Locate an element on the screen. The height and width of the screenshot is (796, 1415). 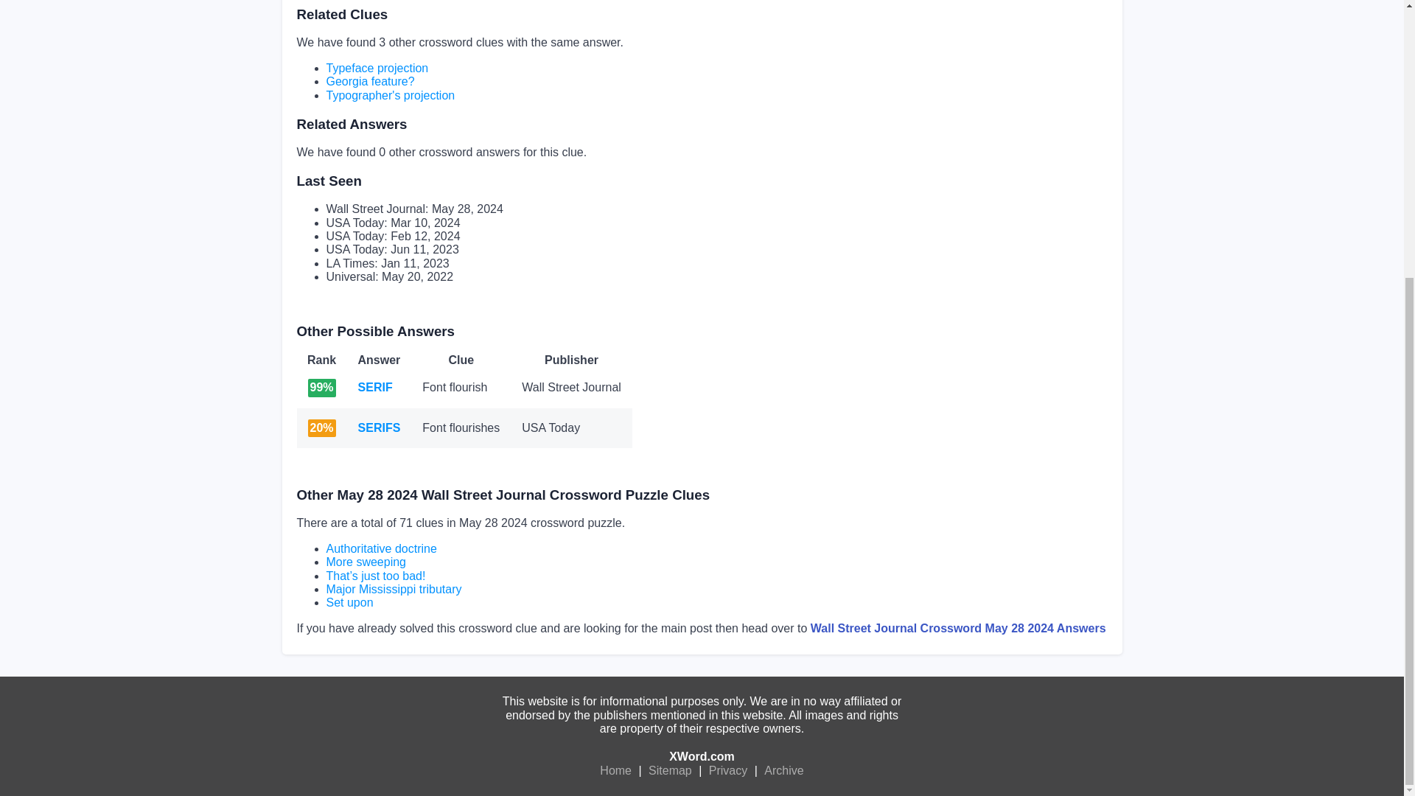
Authoritative doctrine is located at coordinates (380, 548).